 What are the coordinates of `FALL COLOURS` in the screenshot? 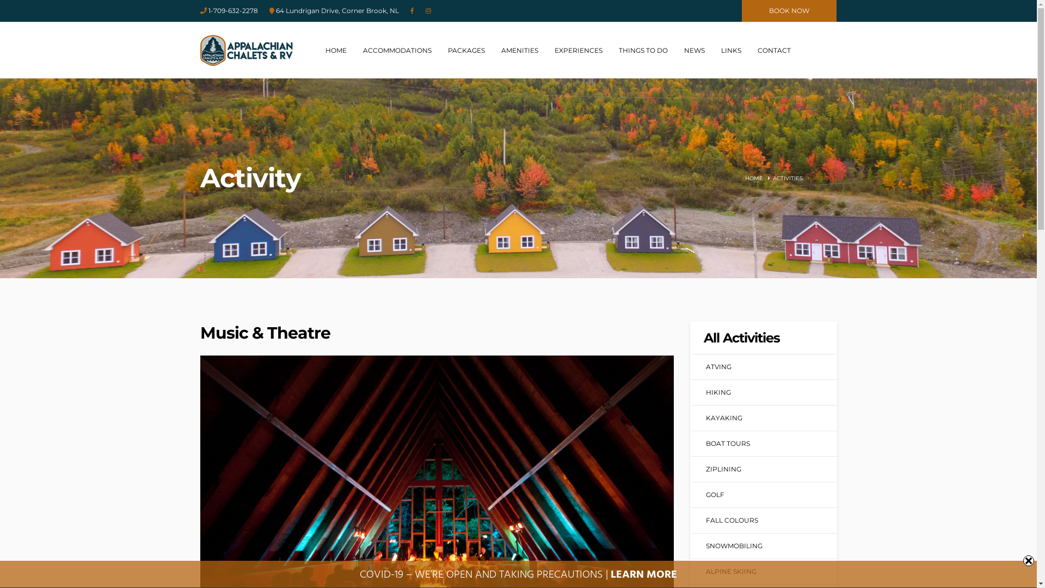 It's located at (731, 520).